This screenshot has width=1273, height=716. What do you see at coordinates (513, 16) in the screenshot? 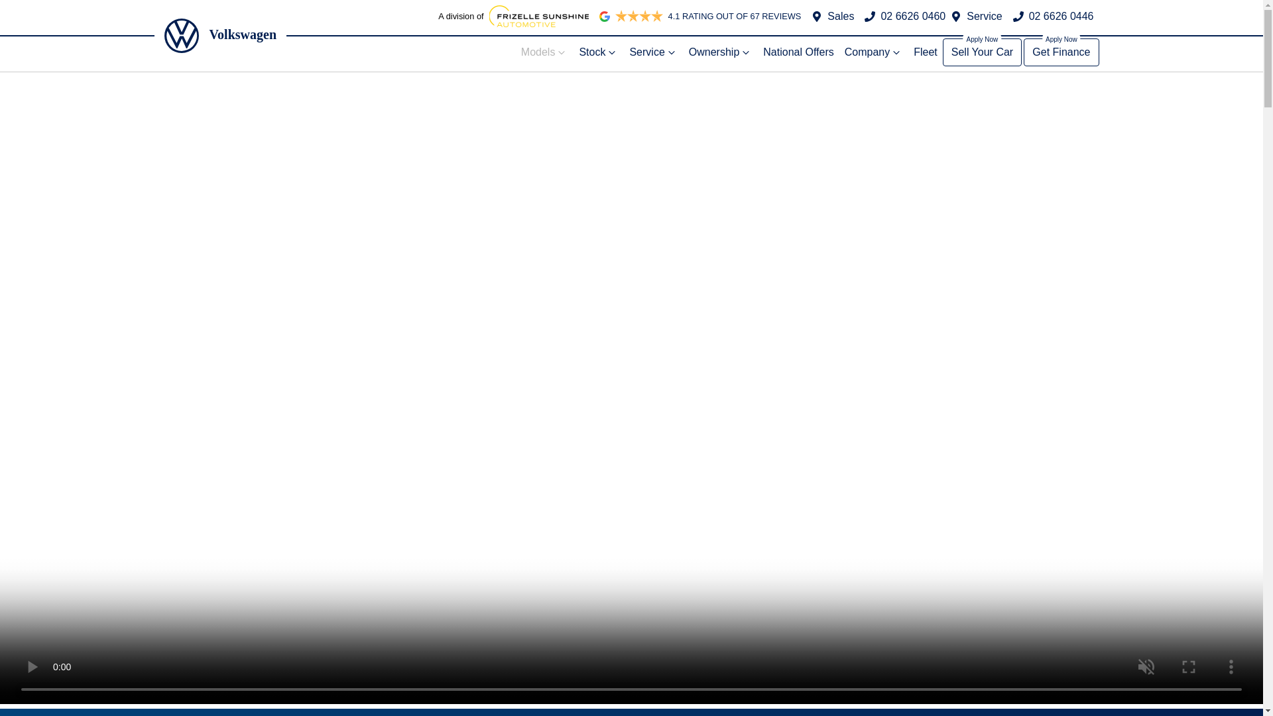
I see `A division of` at bounding box center [513, 16].